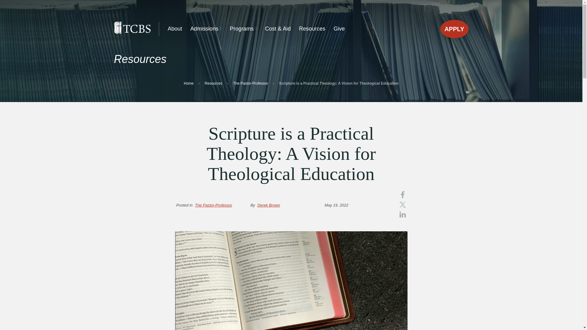 The height and width of the screenshot is (330, 587). Describe the element at coordinates (339, 29) in the screenshot. I see `Give` at that location.